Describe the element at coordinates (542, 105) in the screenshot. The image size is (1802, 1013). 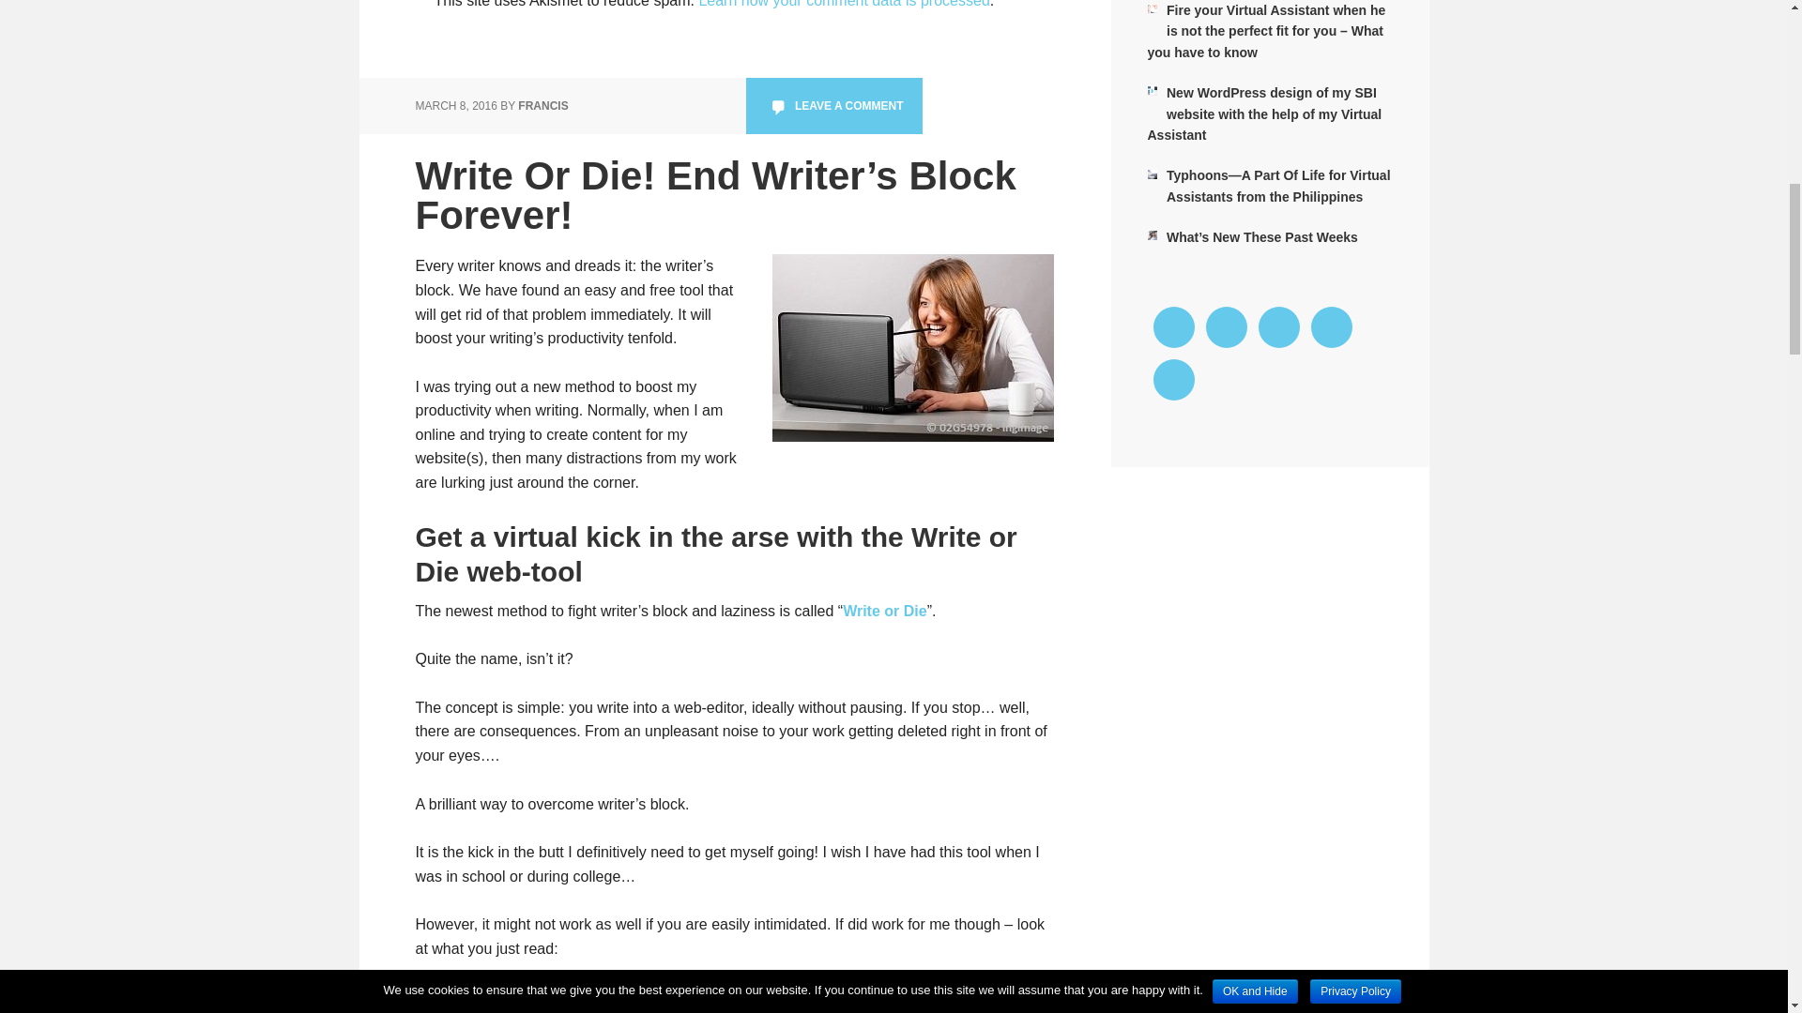
I see `FRANCIS` at that location.